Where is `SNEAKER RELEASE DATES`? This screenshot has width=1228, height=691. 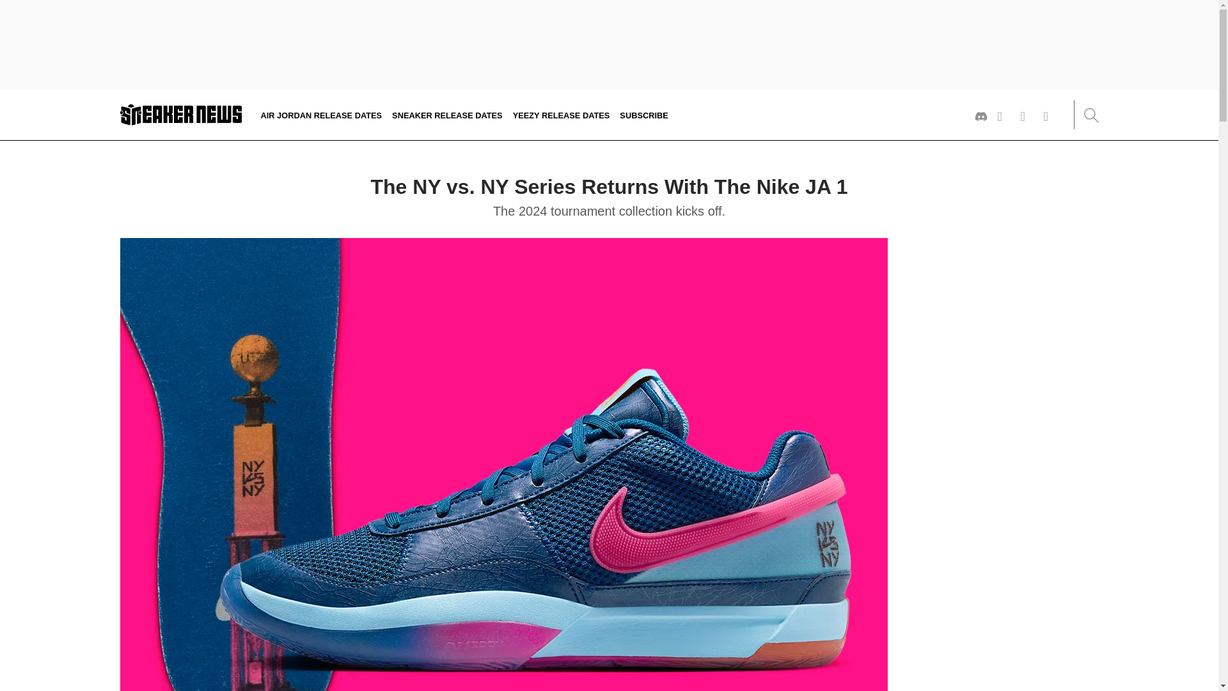 SNEAKER RELEASE DATES is located at coordinates (446, 114).